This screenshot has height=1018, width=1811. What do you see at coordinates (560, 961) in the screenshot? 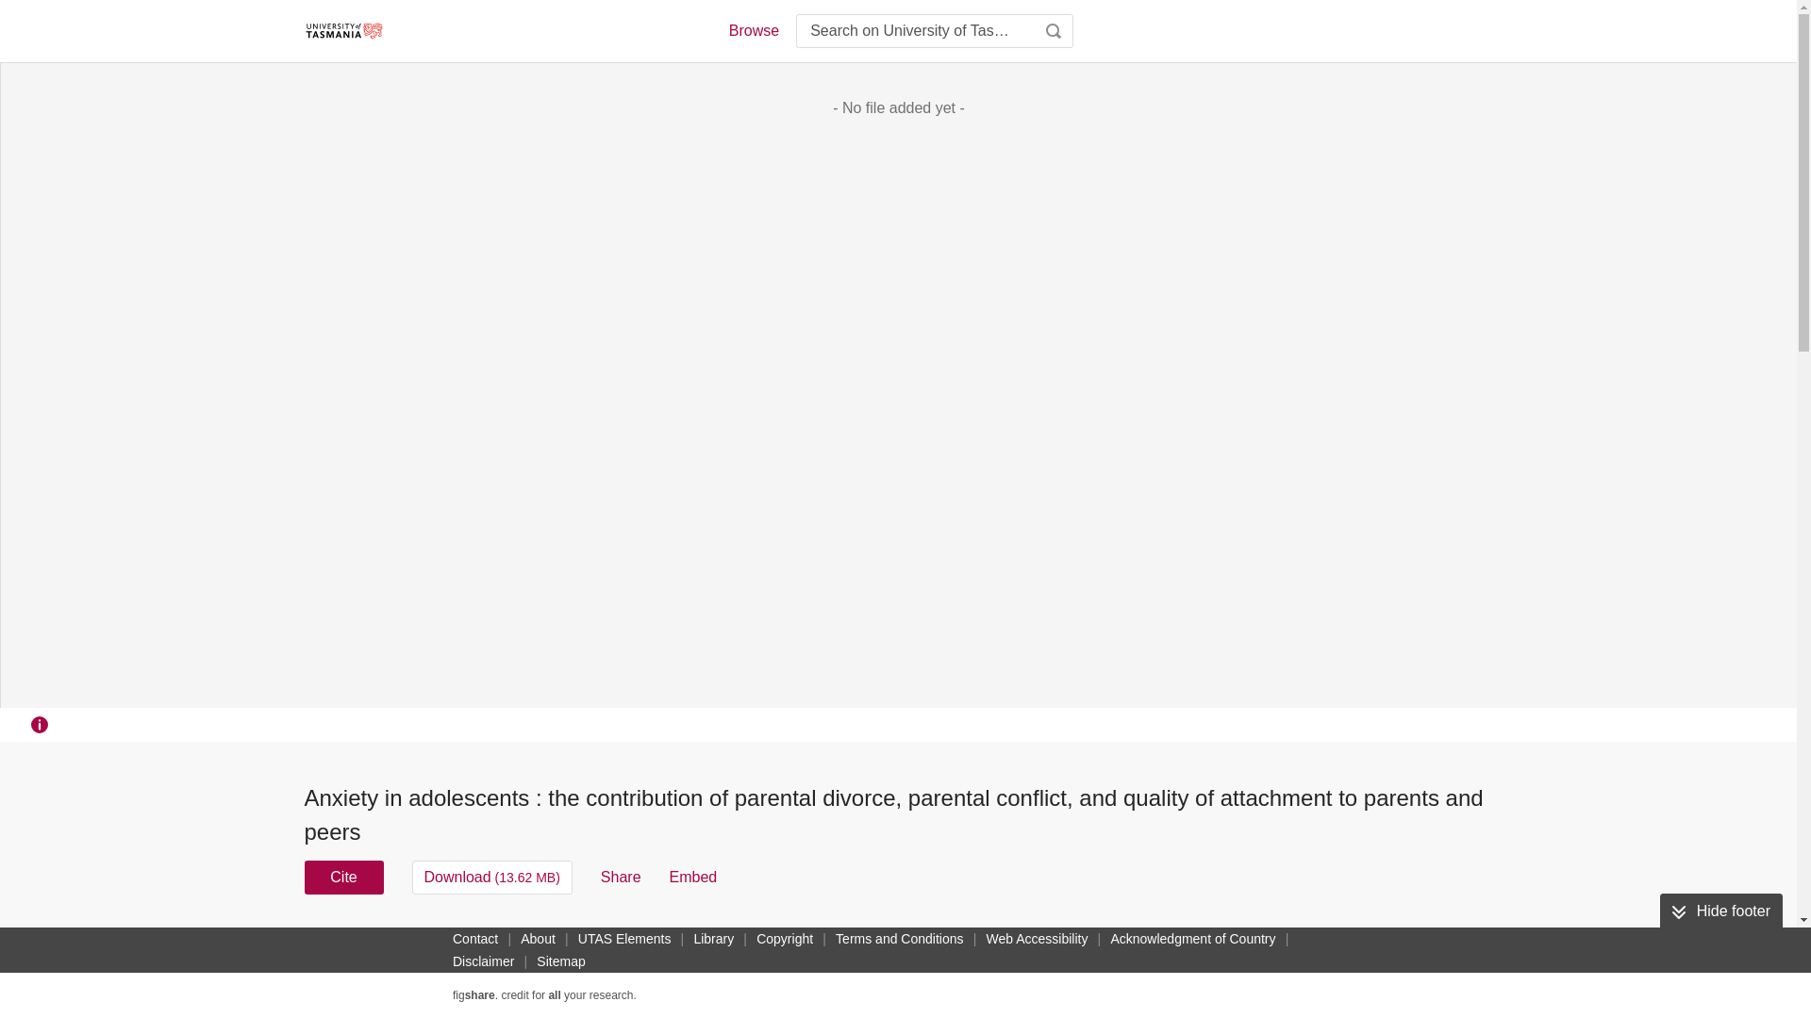
I see `Sitemap` at bounding box center [560, 961].